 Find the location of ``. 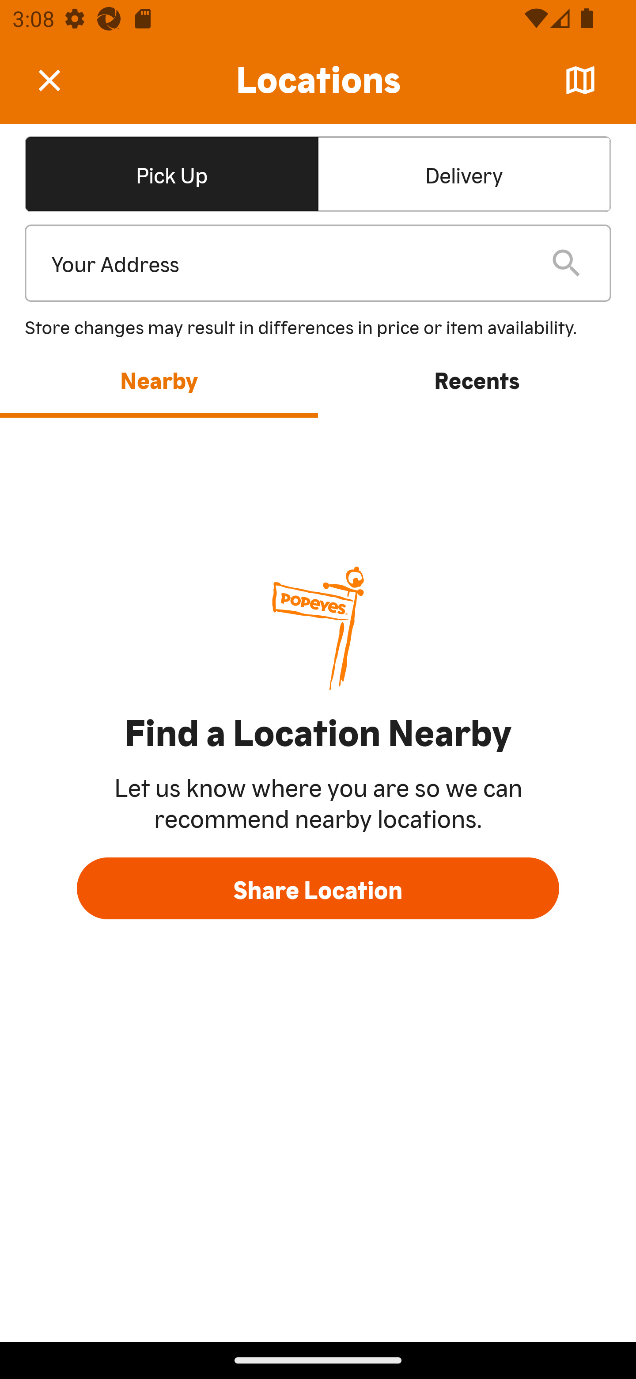

 is located at coordinates (62, 80).